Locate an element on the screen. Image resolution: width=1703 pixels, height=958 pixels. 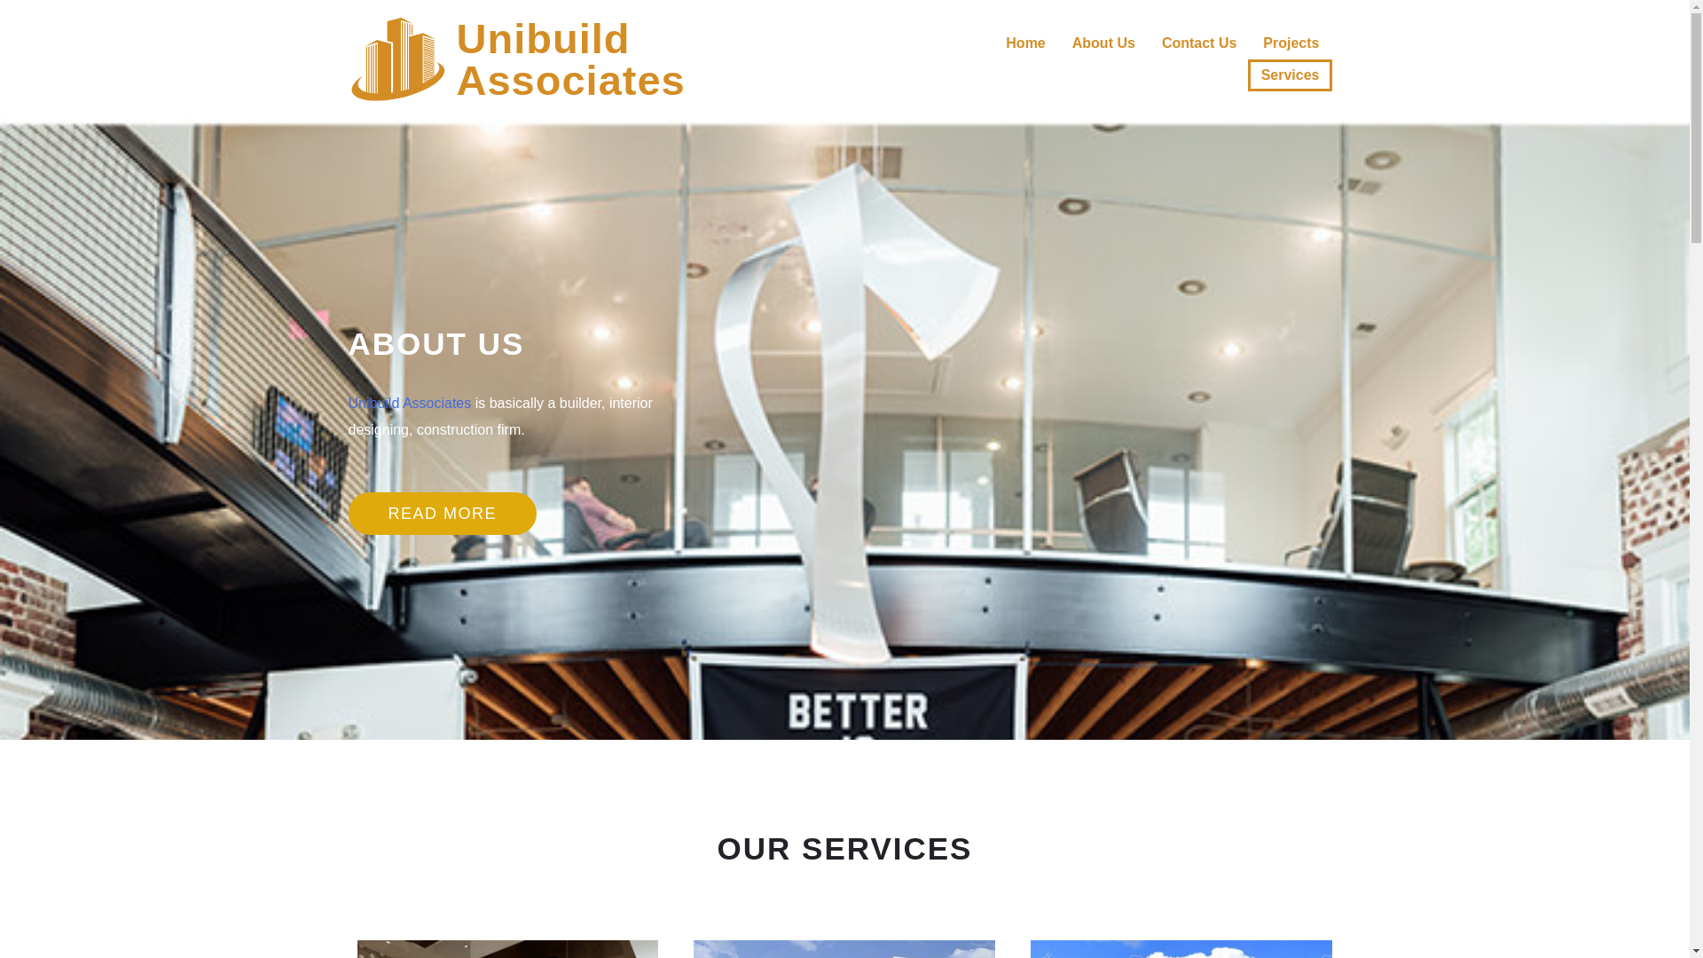
Contact Us is located at coordinates (1025, 43).